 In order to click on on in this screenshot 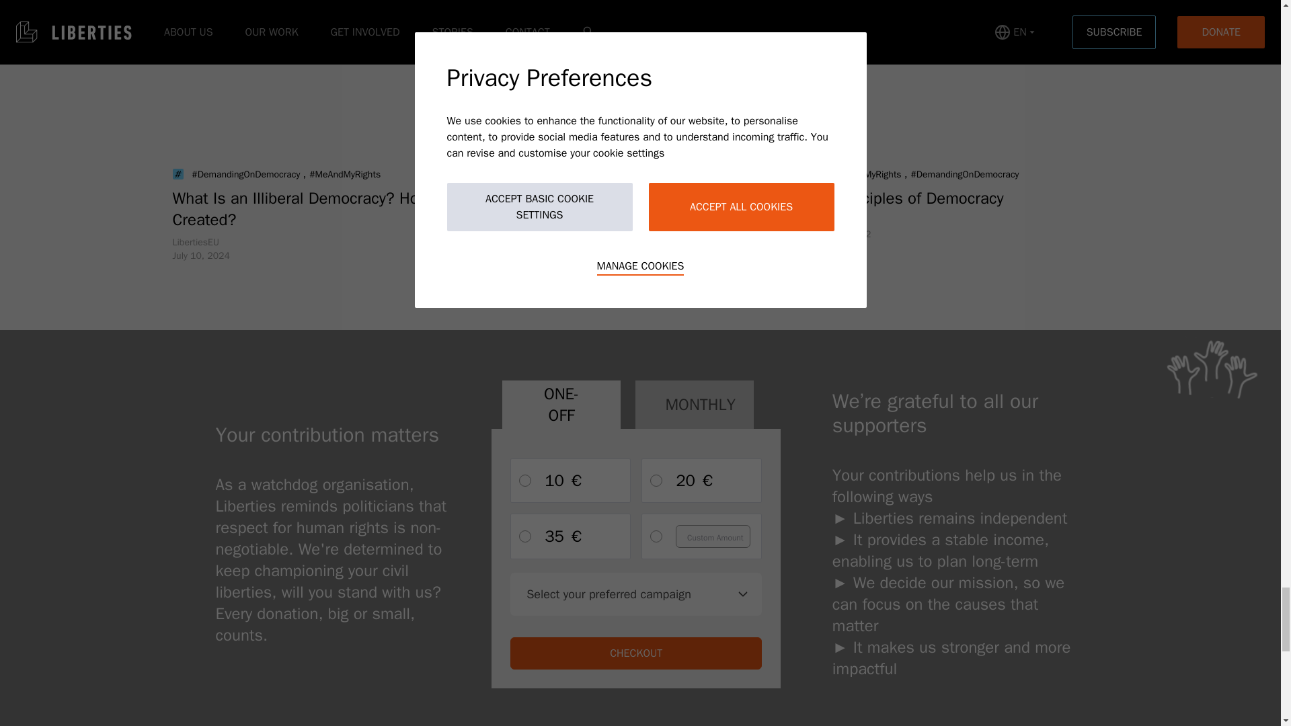, I will do `click(524, 480)`.